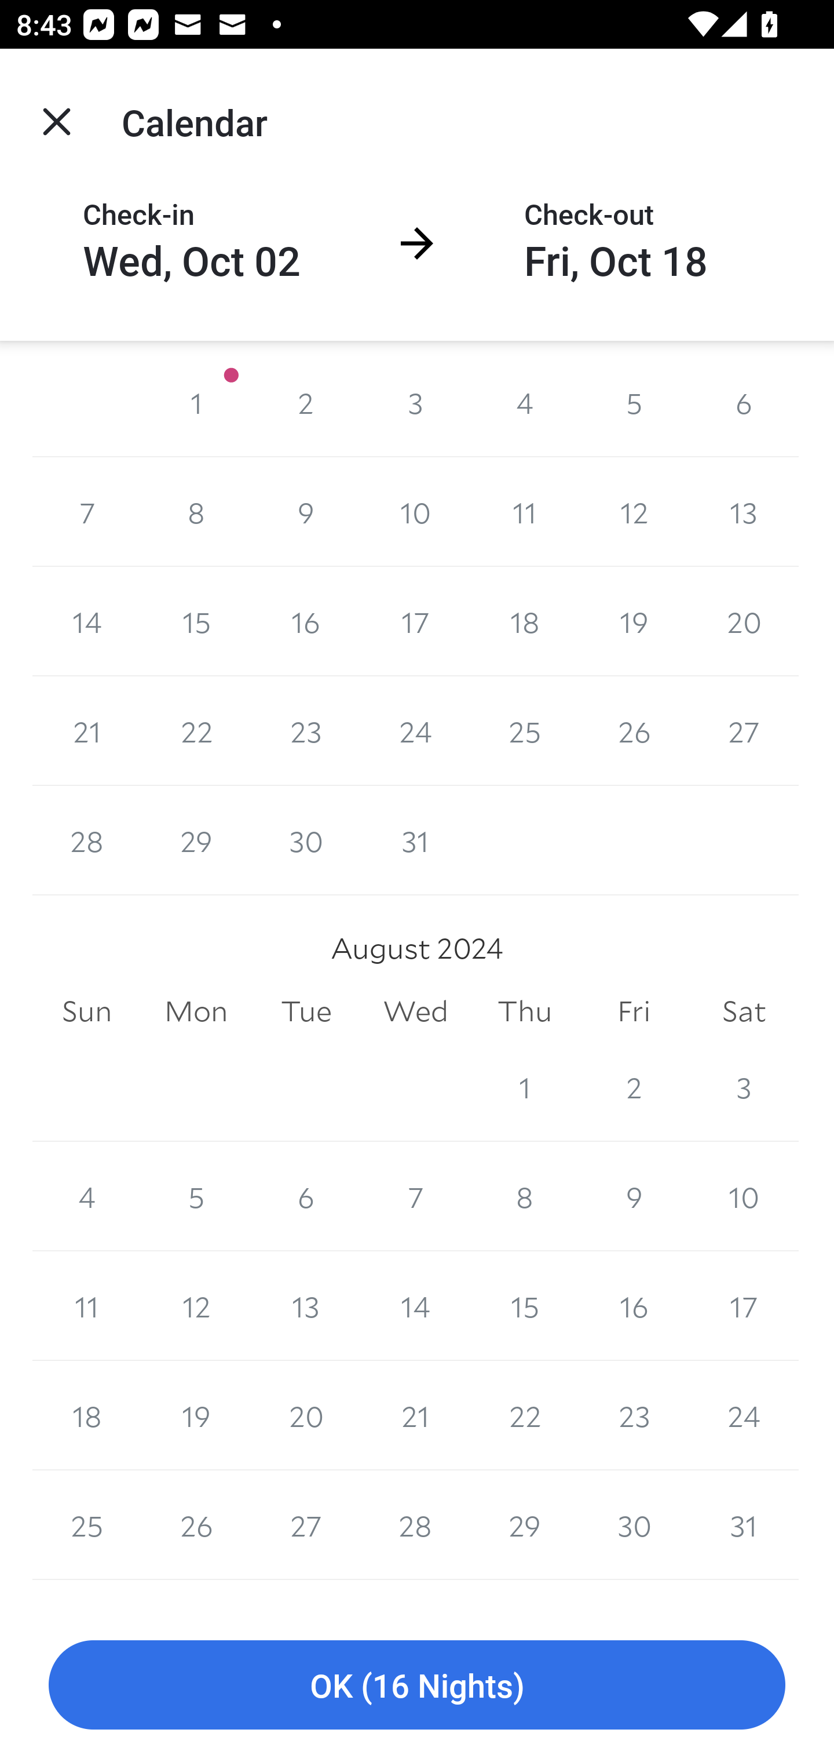 Image resolution: width=834 pixels, height=1762 pixels. I want to click on Sun, so click(87, 1011).